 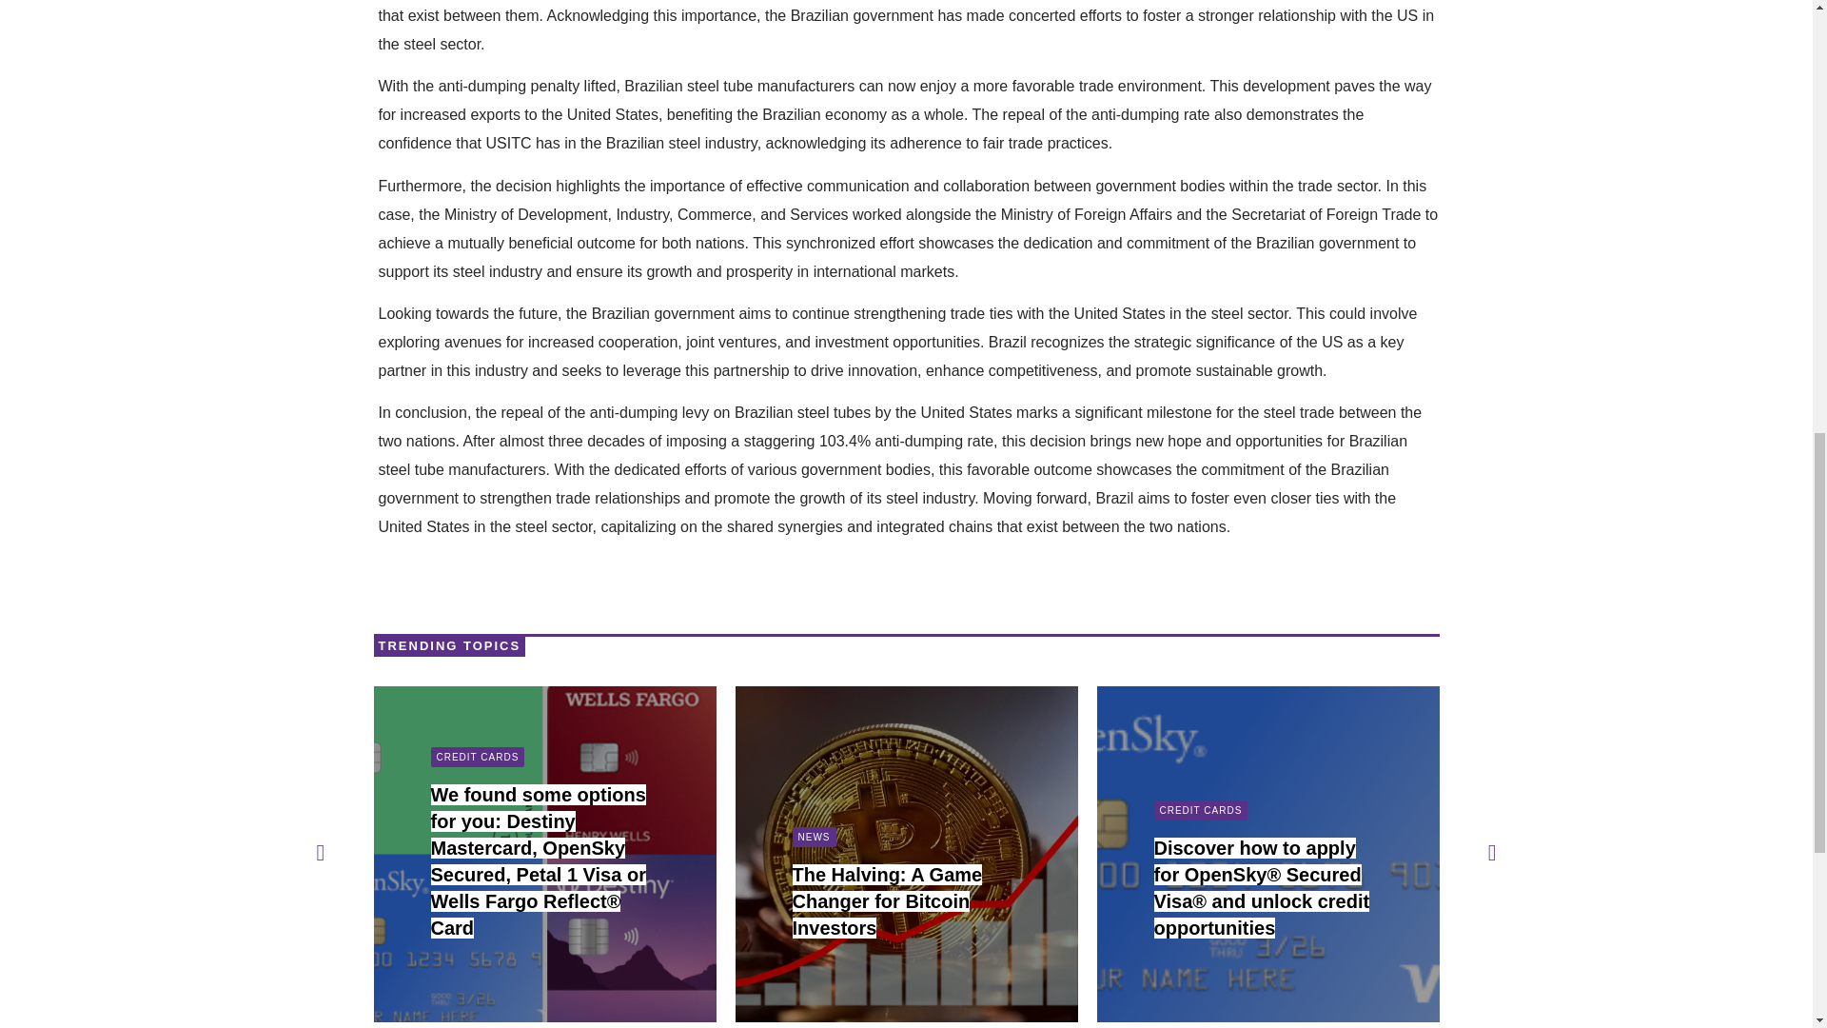 I want to click on CREDIT CARDS, so click(x=1200, y=810).